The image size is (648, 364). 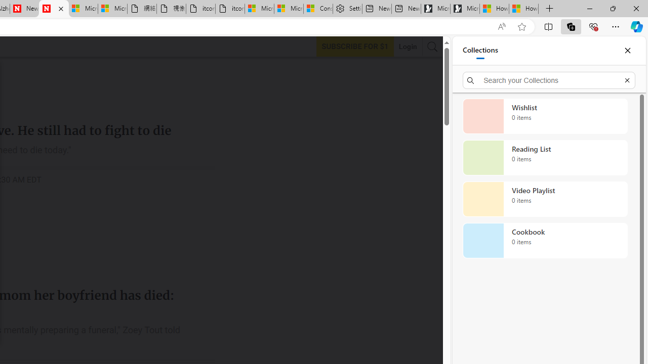 What do you see at coordinates (355, 46) in the screenshot?
I see `Subscribe to our service` at bounding box center [355, 46].